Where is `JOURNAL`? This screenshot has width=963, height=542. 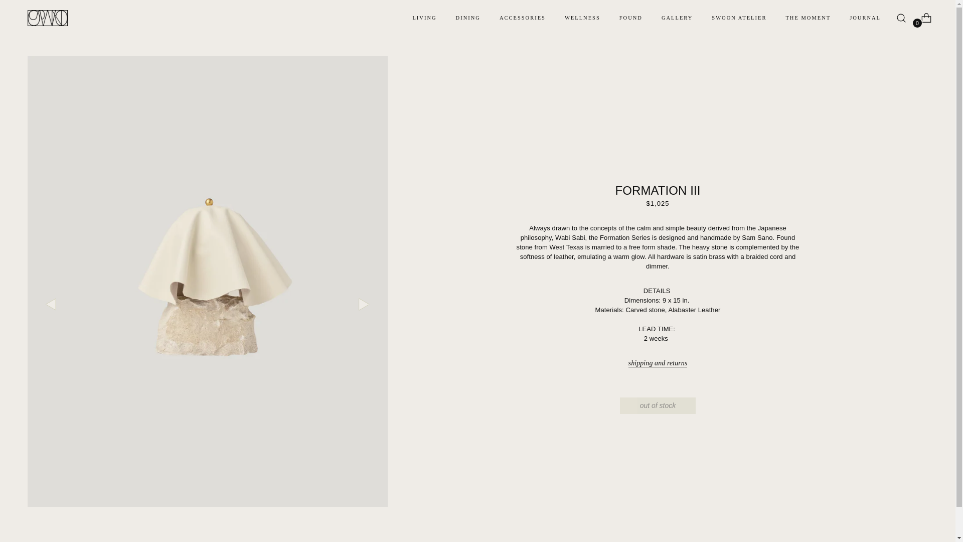 JOURNAL is located at coordinates (865, 18).